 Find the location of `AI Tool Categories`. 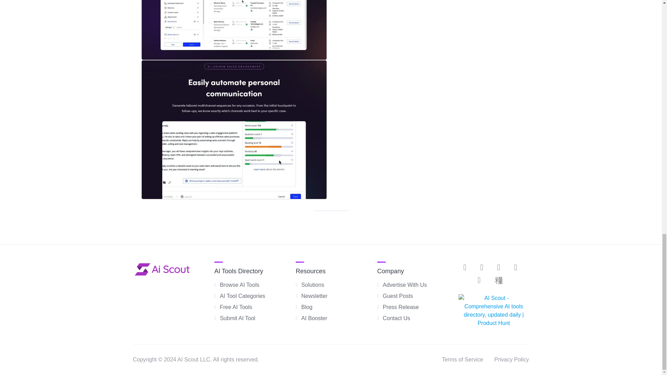

AI Tool Categories is located at coordinates (242, 296).